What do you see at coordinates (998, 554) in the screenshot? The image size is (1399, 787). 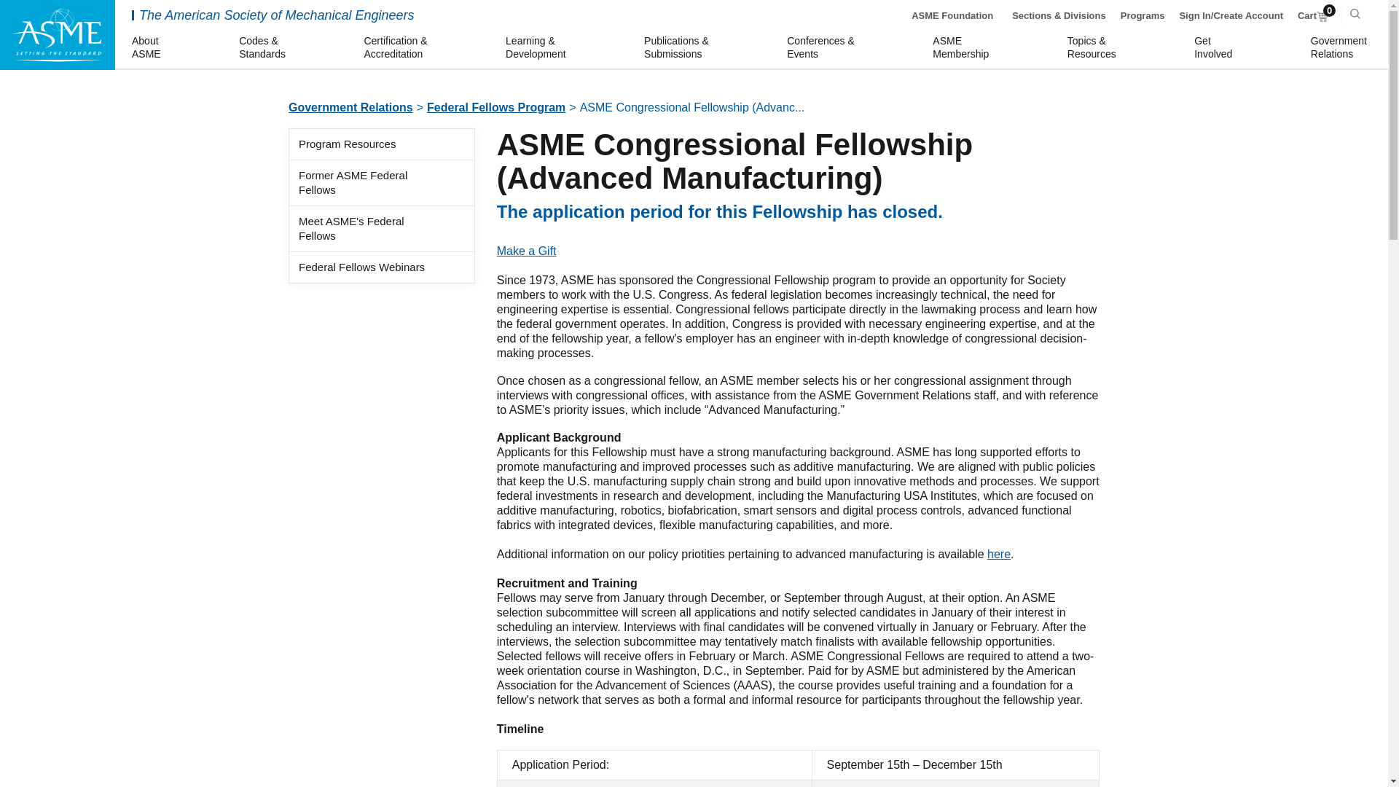 I see `Program Resources` at bounding box center [998, 554].